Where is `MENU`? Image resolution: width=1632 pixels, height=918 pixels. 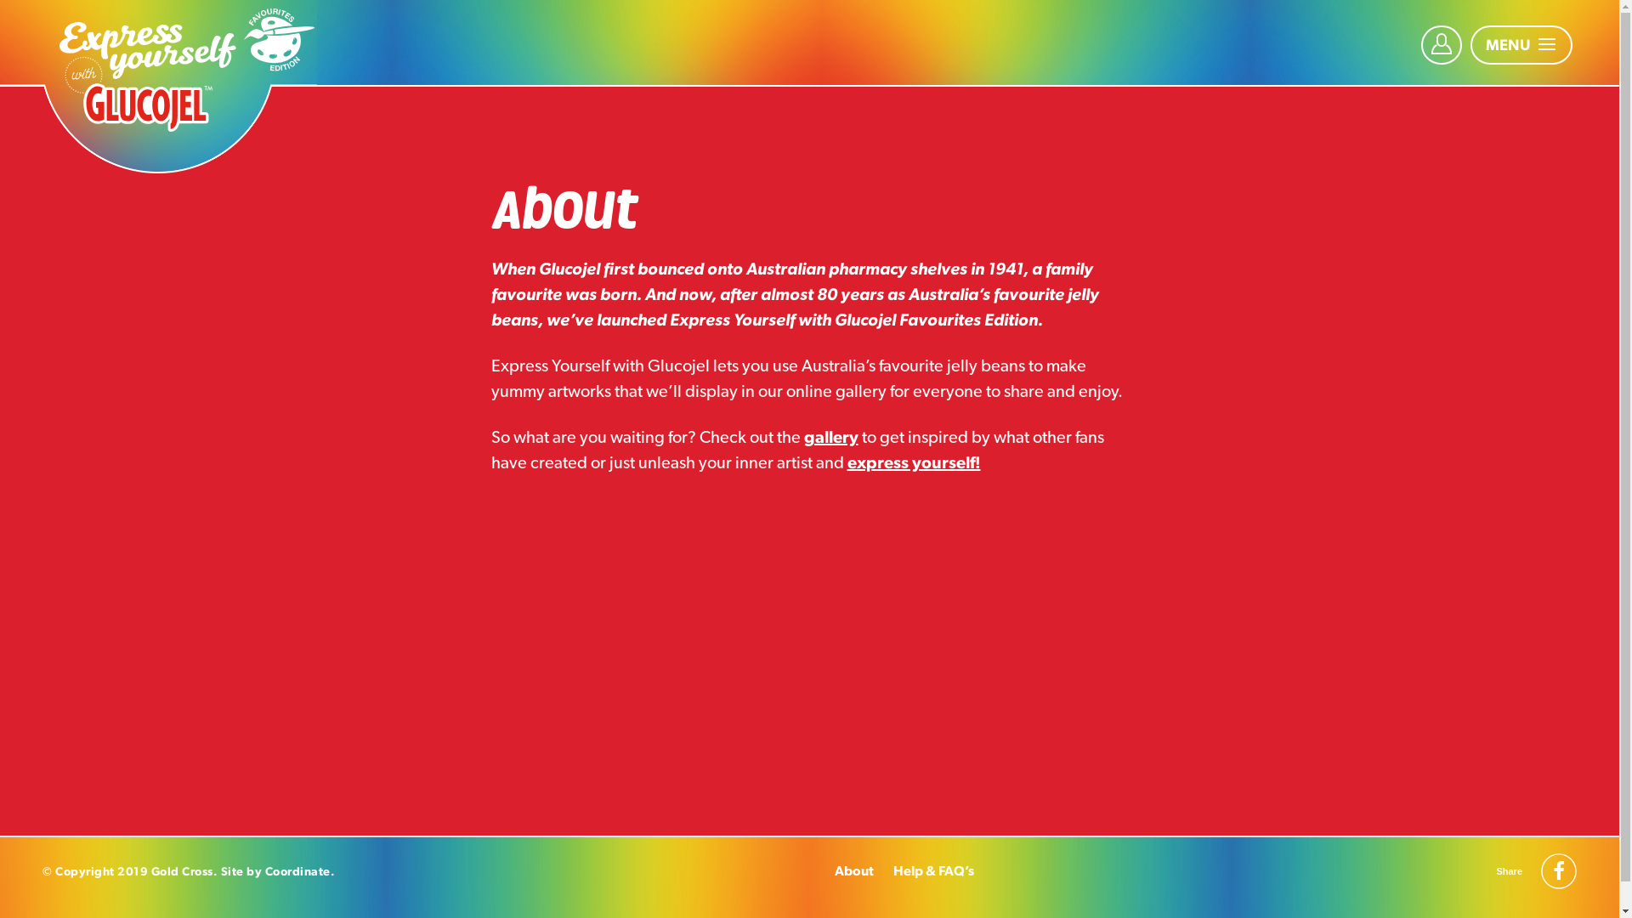 MENU is located at coordinates (1521, 45).